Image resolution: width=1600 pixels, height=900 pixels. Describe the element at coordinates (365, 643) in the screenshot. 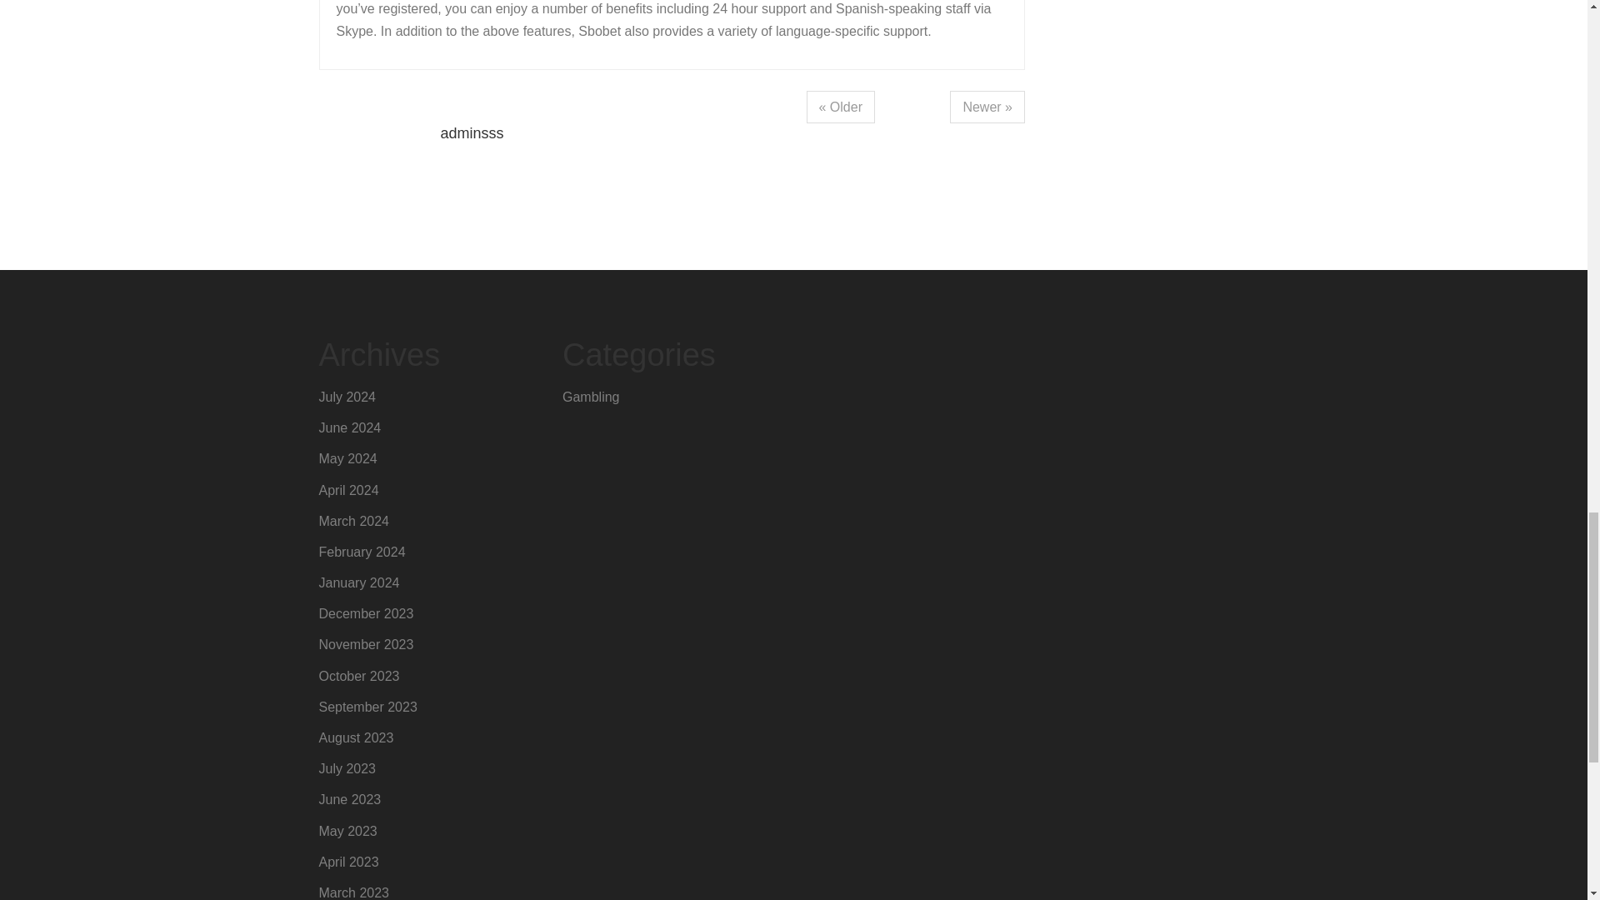

I see `November 2023` at that location.